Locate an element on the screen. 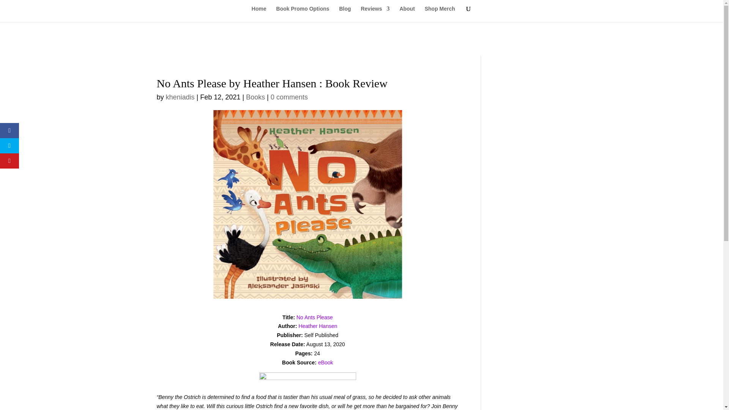 Image resolution: width=729 pixels, height=410 pixels. About is located at coordinates (407, 14).